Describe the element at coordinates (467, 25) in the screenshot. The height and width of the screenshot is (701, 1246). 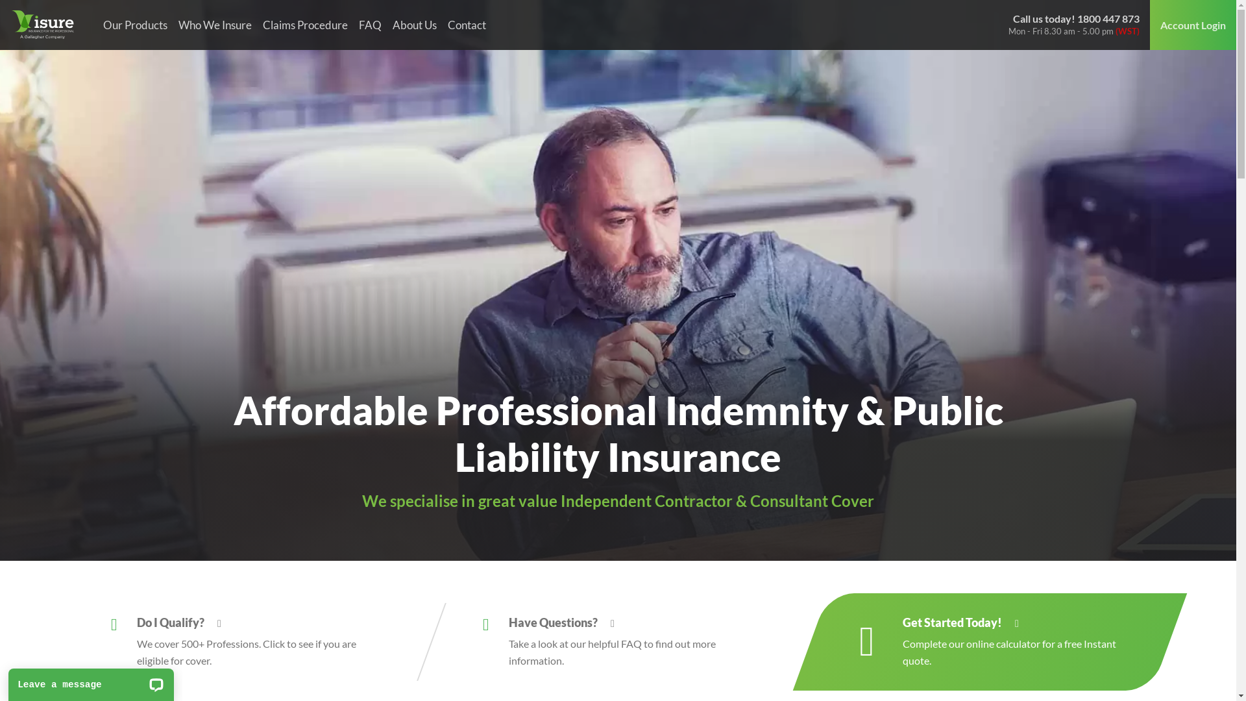
I see `Contact` at that location.